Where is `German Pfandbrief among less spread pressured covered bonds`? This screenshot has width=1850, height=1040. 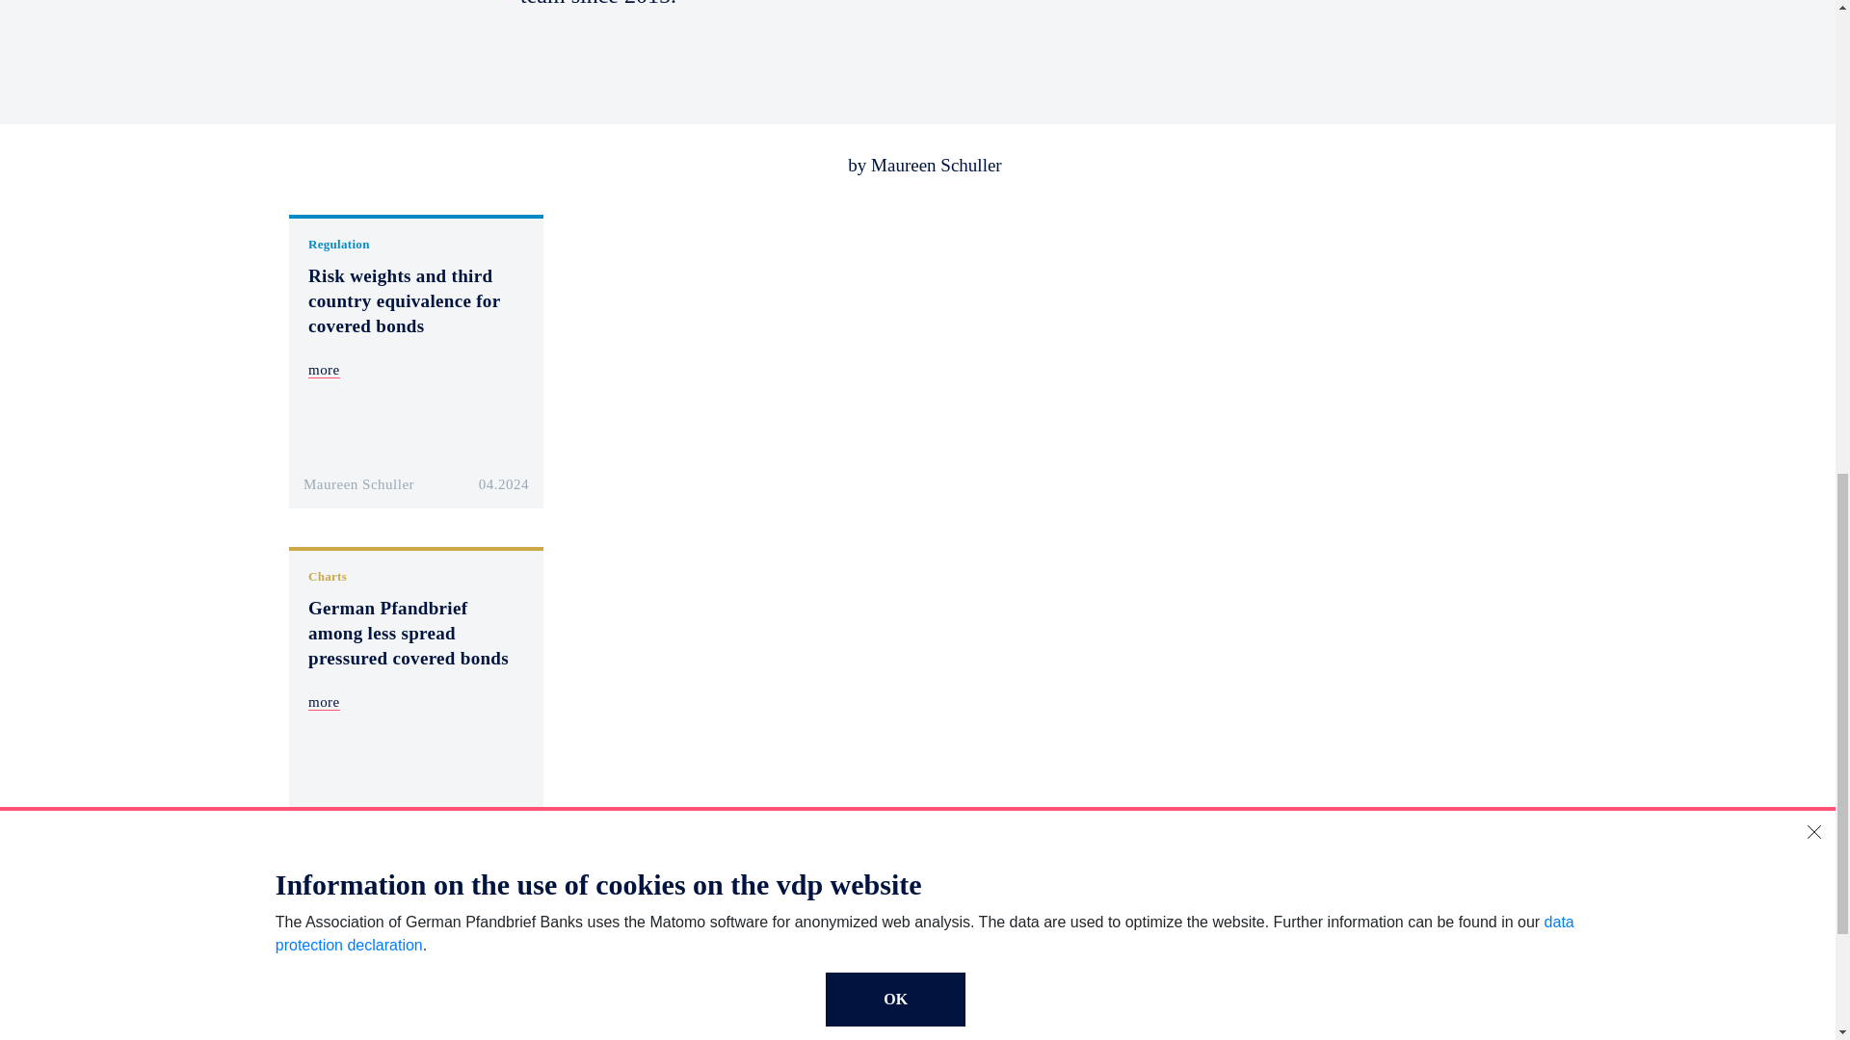
German Pfandbrief among less spread pressured covered bonds is located at coordinates (409, 634).